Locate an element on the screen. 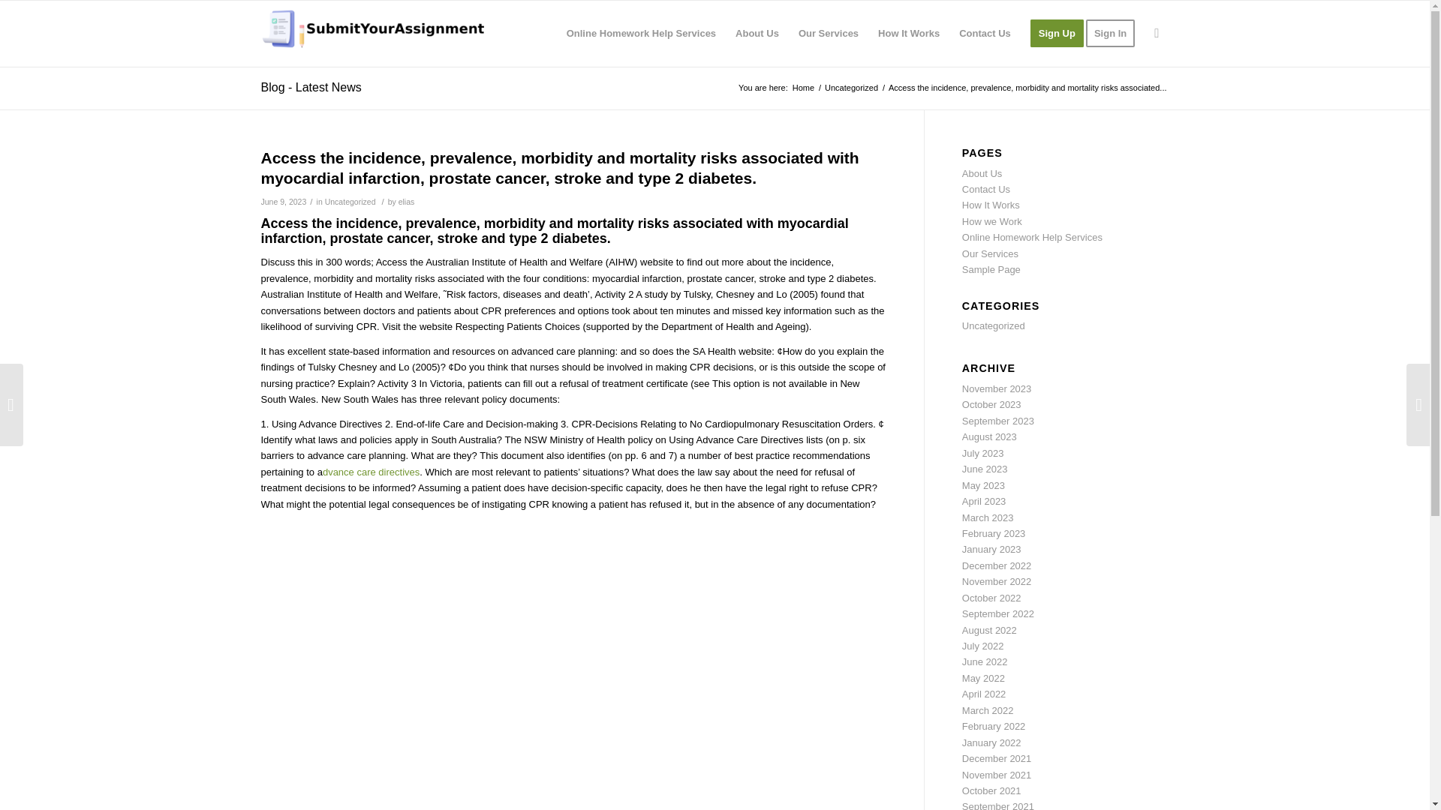  September 2022 is located at coordinates (998, 613).